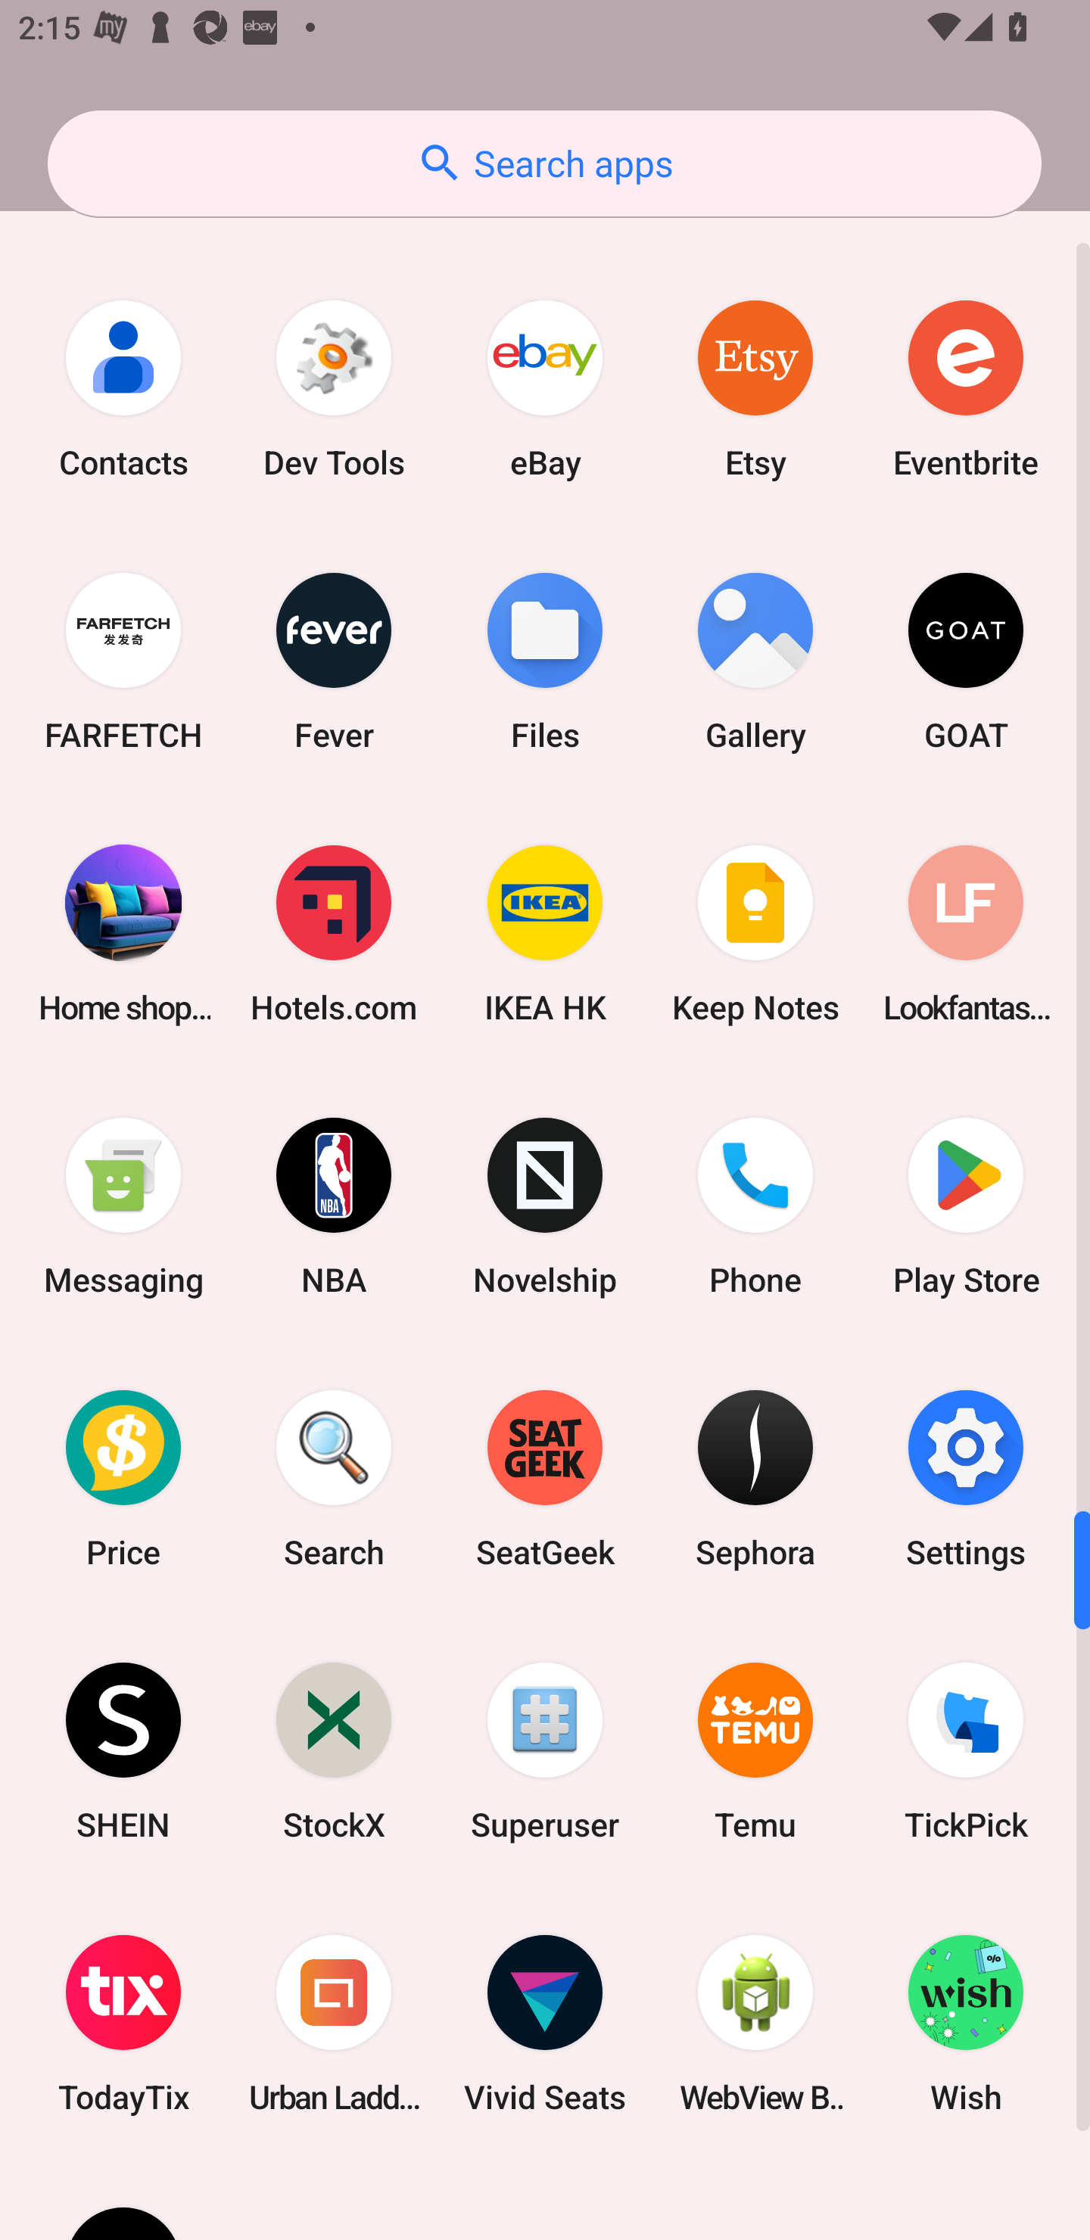 This screenshot has width=1090, height=2240. I want to click on Urban Ladder, so click(334, 2024).